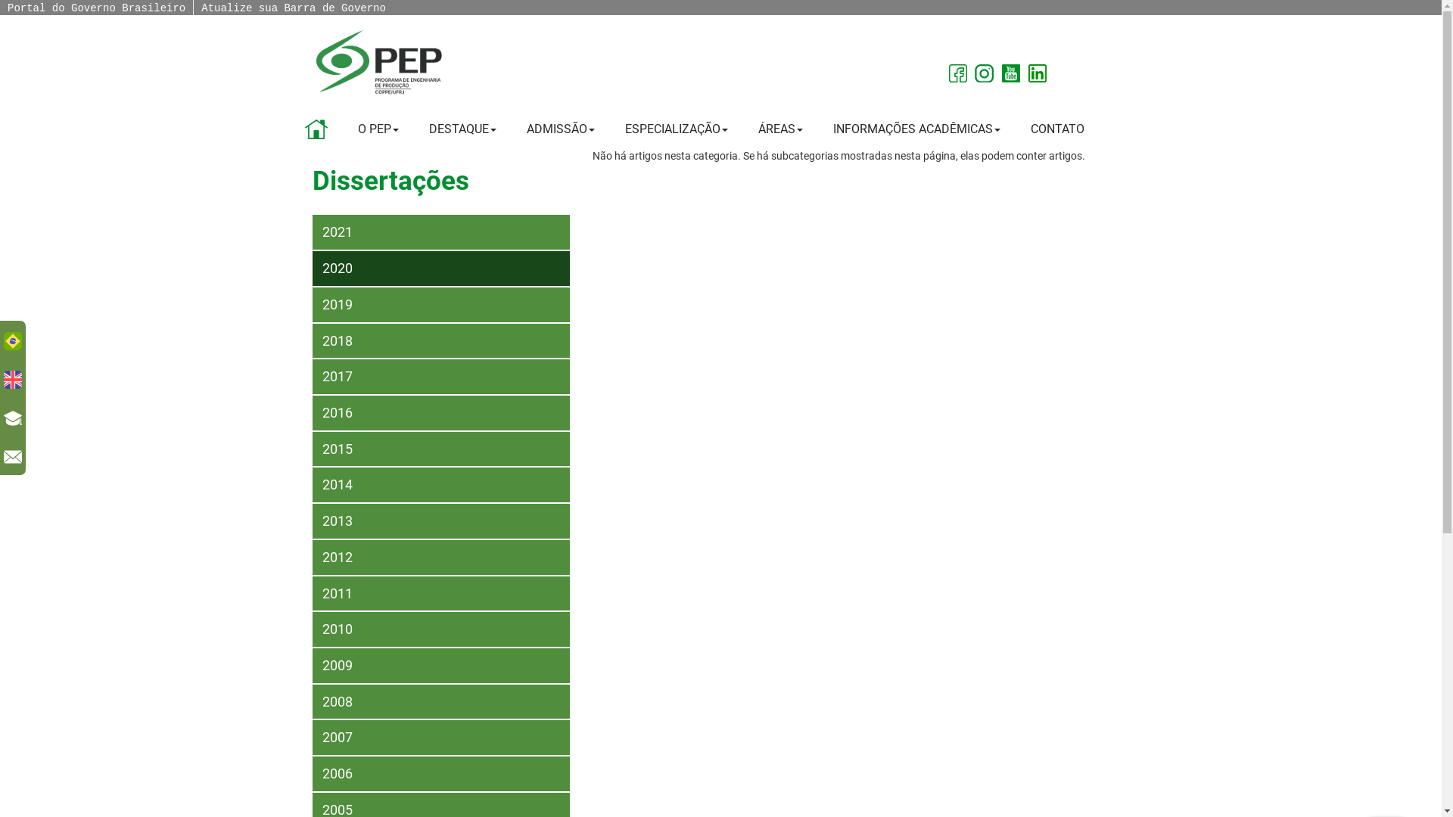  What do you see at coordinates (440, 522) in the screenshot?
I see `2013` at bounding box center [440, 522].